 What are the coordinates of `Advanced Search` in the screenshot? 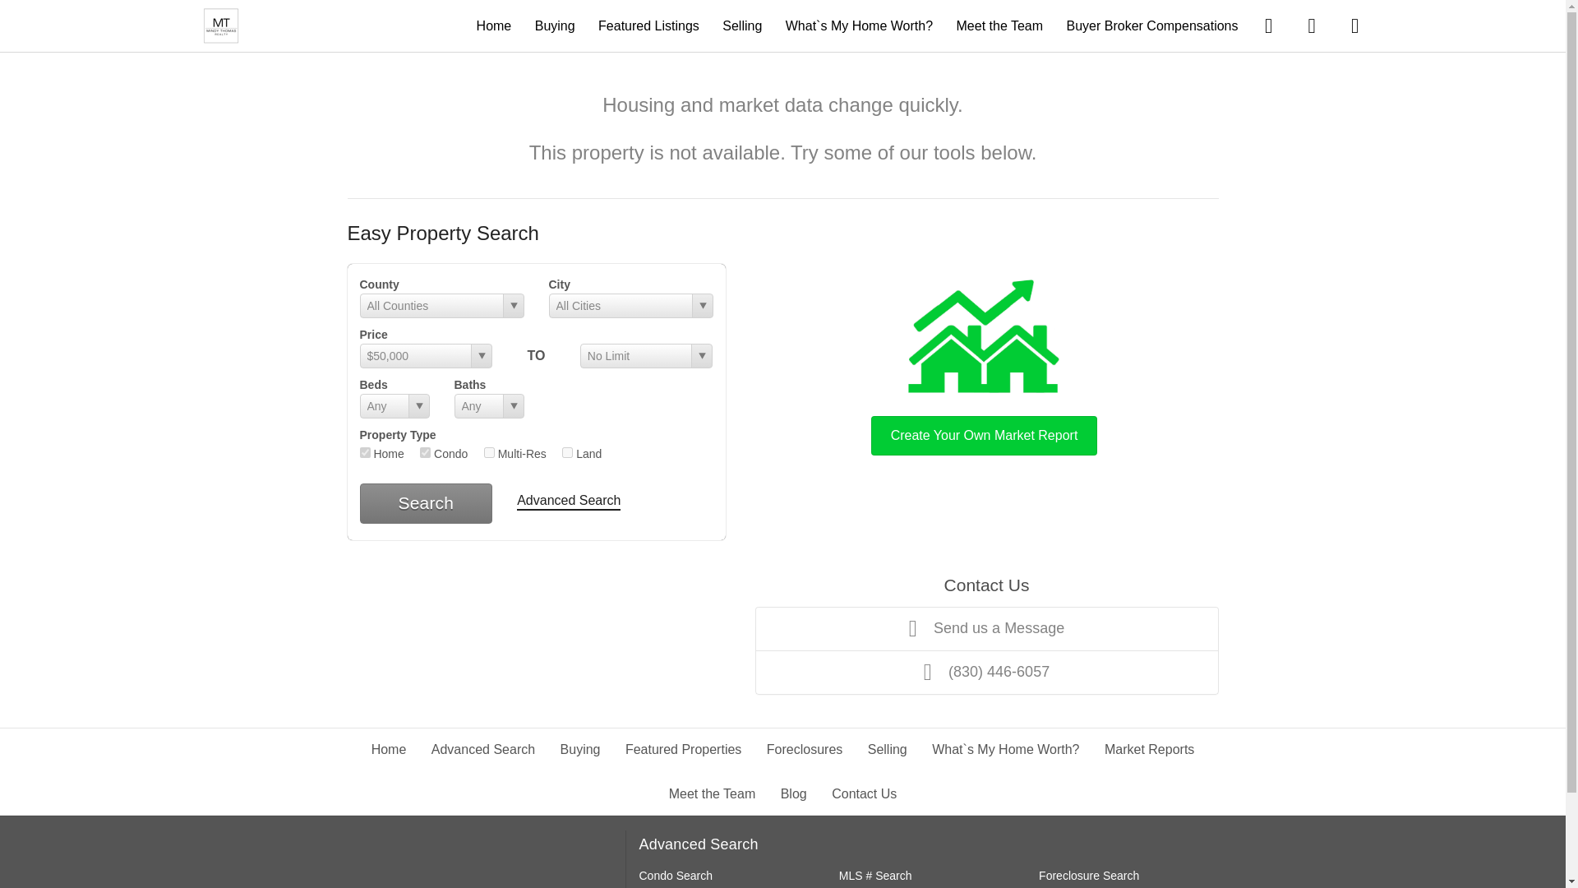 It's located at (482, 749).